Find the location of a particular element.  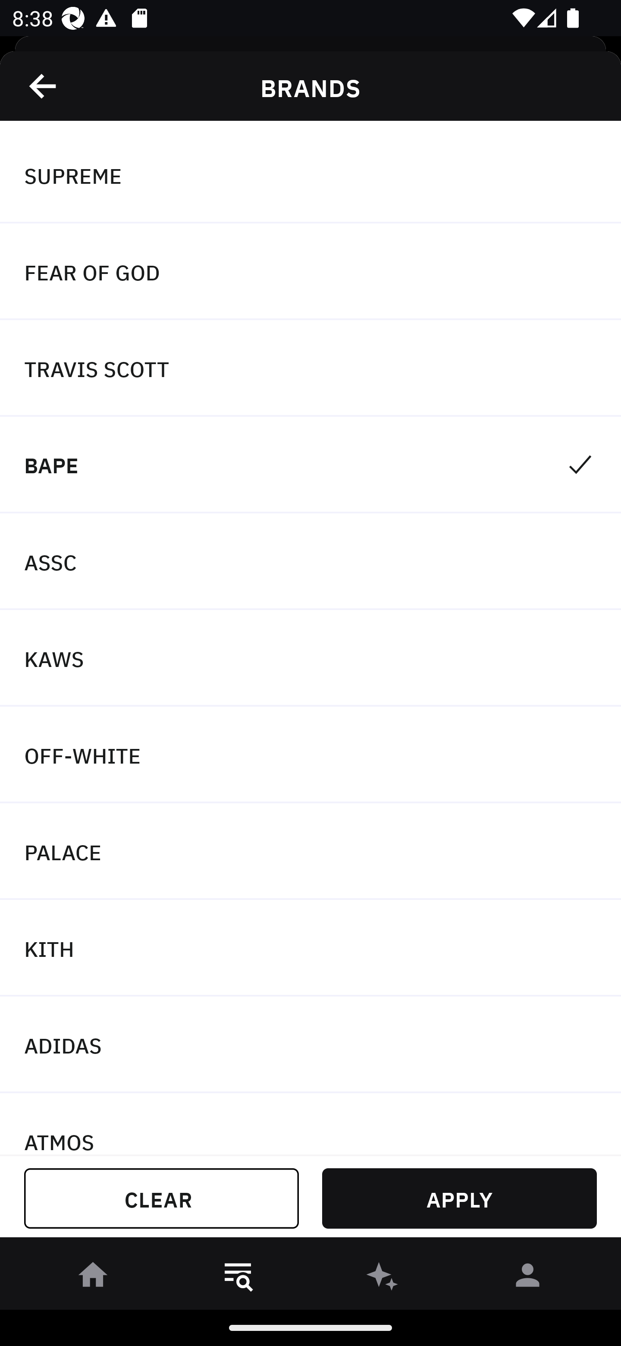

ATMOS is located at coordinates (310, 1123).